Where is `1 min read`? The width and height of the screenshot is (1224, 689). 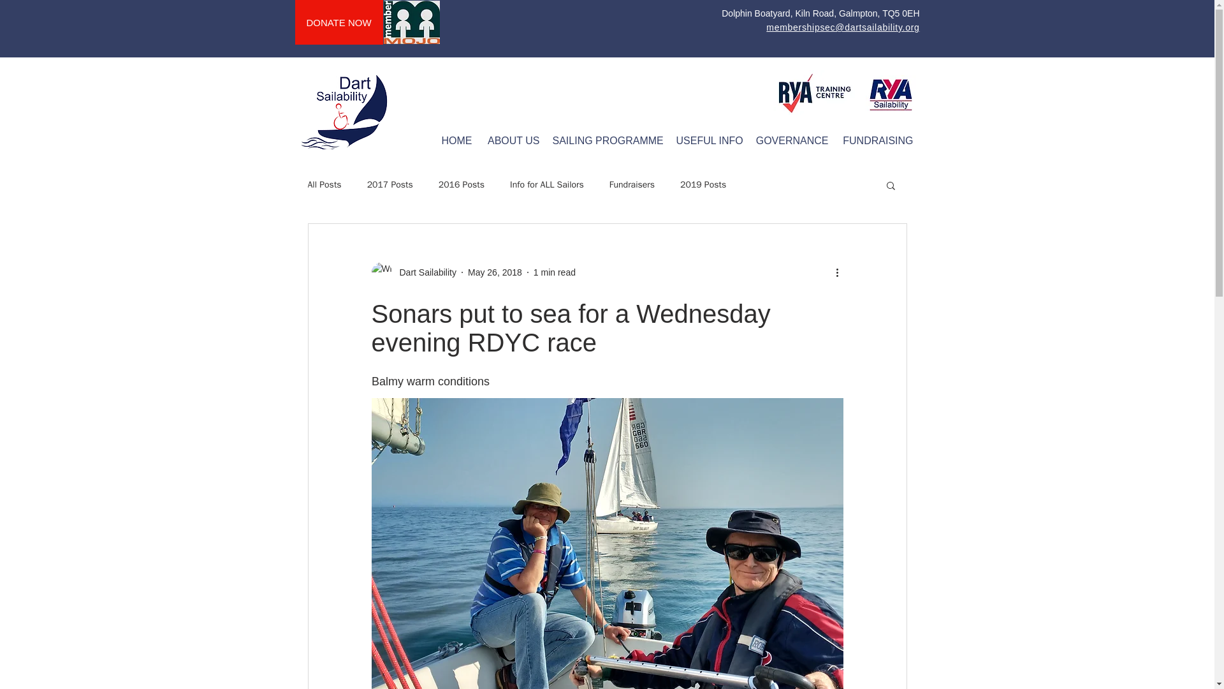
1 min read is located at coordinates (555, 272).